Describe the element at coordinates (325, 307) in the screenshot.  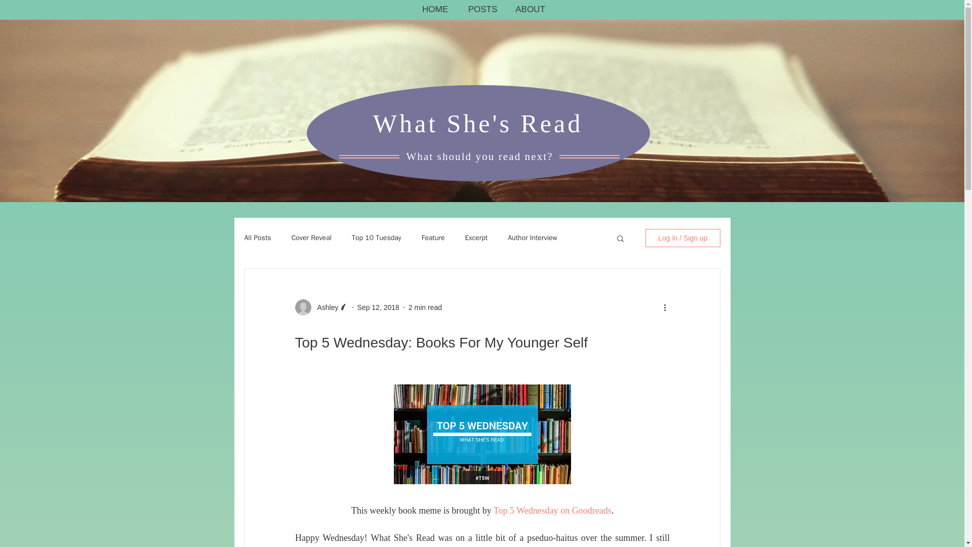
I see `Ashley` at that location.